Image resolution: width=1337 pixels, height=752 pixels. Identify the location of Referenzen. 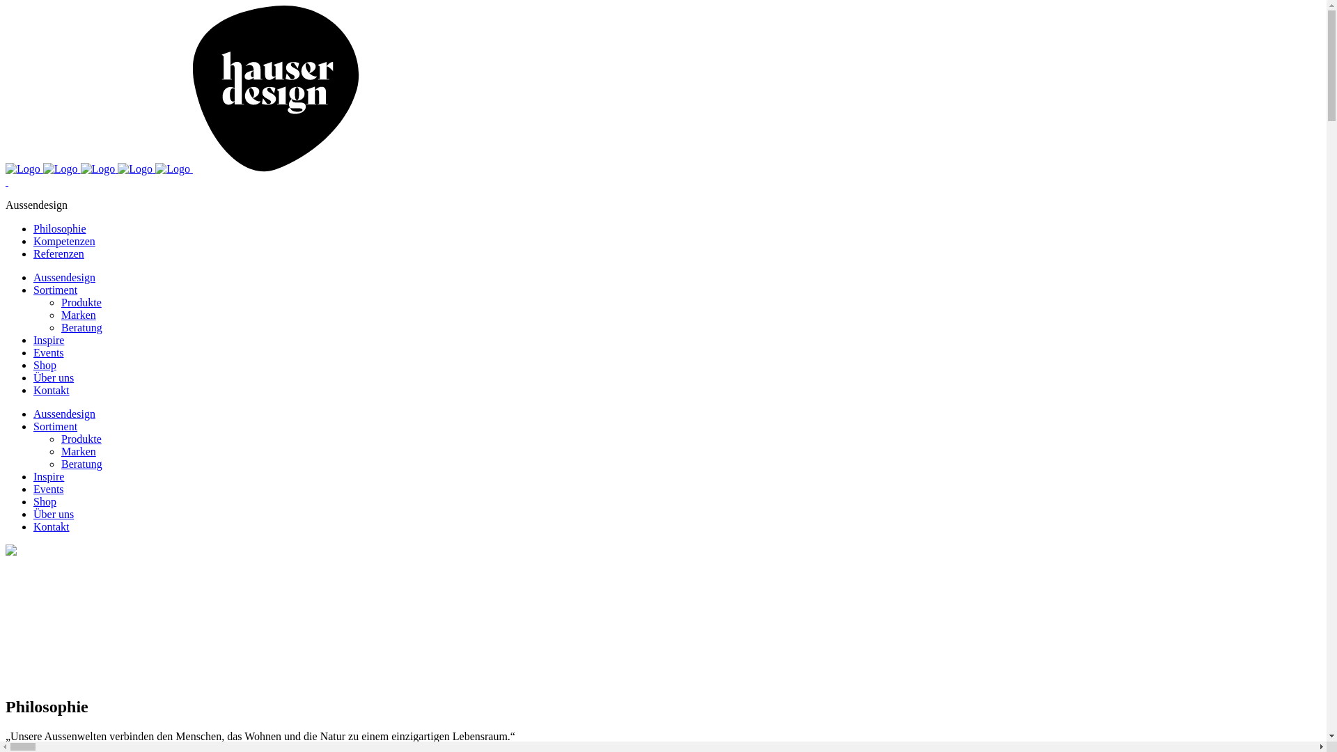
(58, 253).